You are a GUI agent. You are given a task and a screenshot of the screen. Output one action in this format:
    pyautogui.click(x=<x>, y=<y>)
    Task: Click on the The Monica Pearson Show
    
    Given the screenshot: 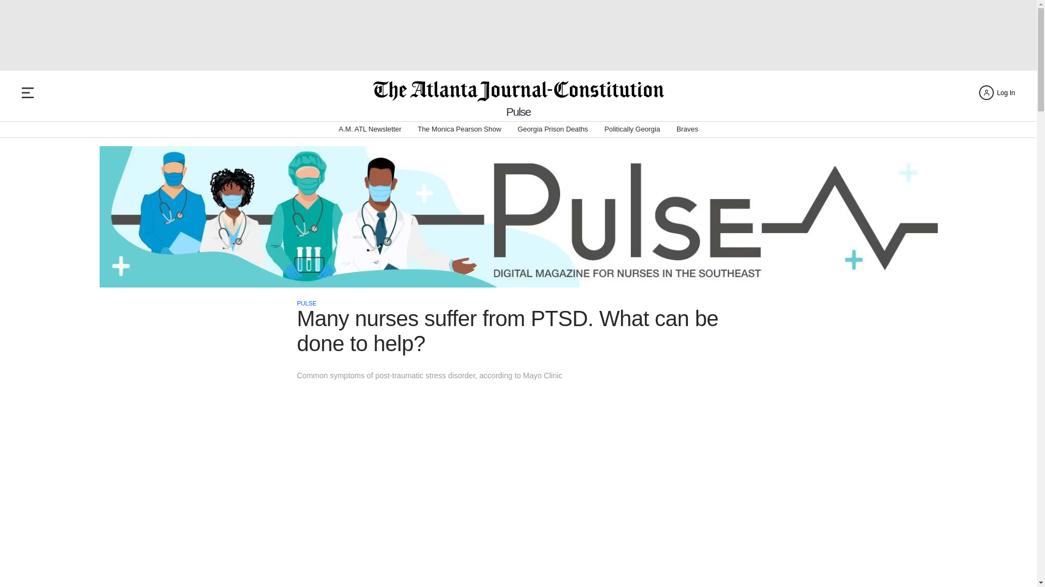 What is the action you would take?
    pyautogui.click(x=459, y=129)
    